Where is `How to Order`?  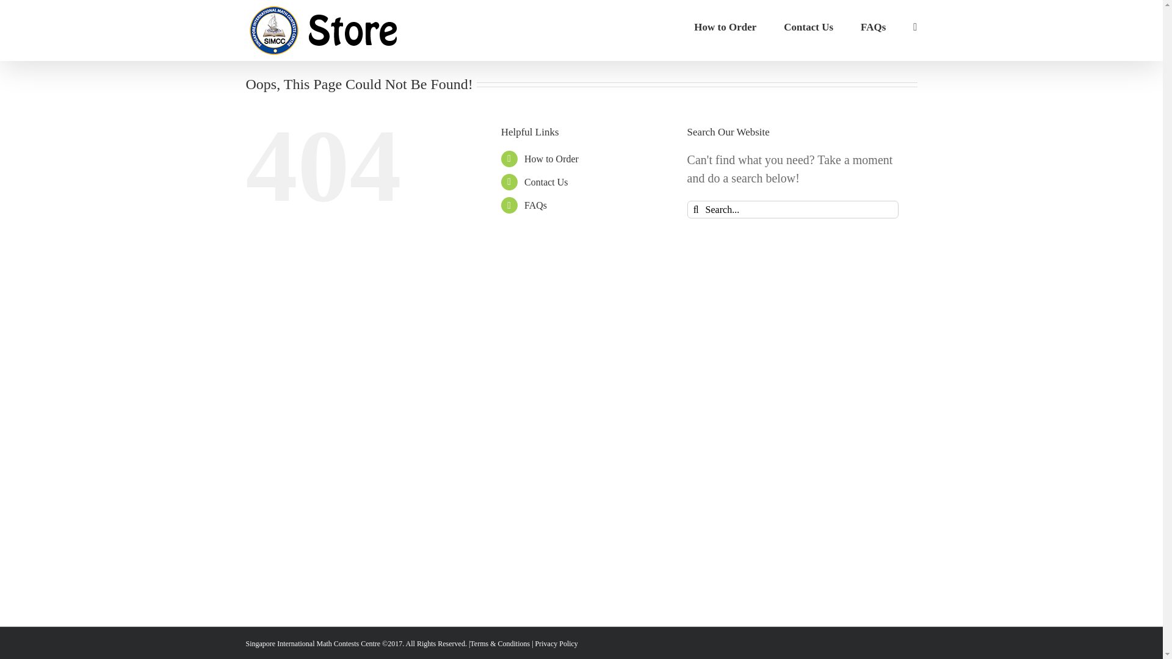 How to Order is located at coordinates (725, 26).